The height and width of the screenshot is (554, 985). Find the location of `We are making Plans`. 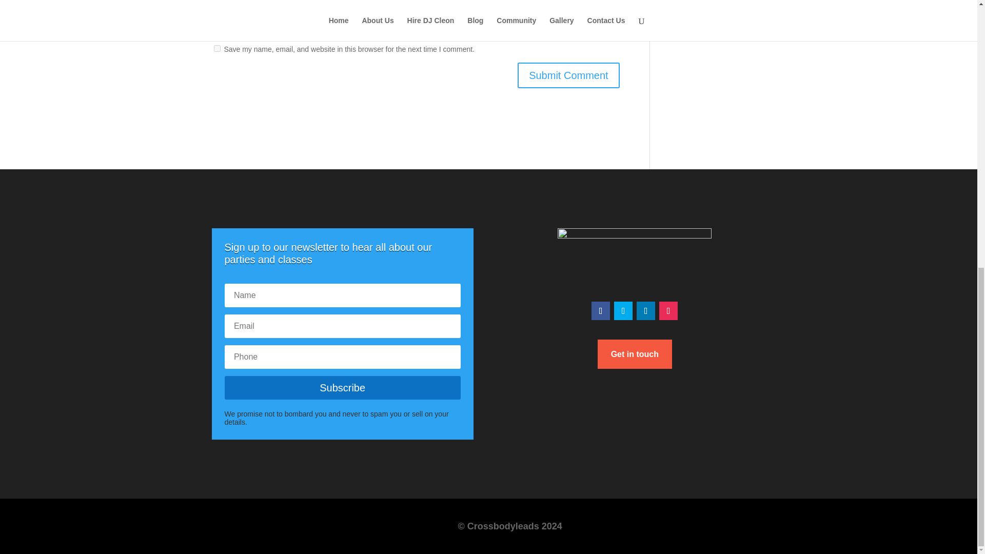

We are making Plans is located at coordinates (730, 6).